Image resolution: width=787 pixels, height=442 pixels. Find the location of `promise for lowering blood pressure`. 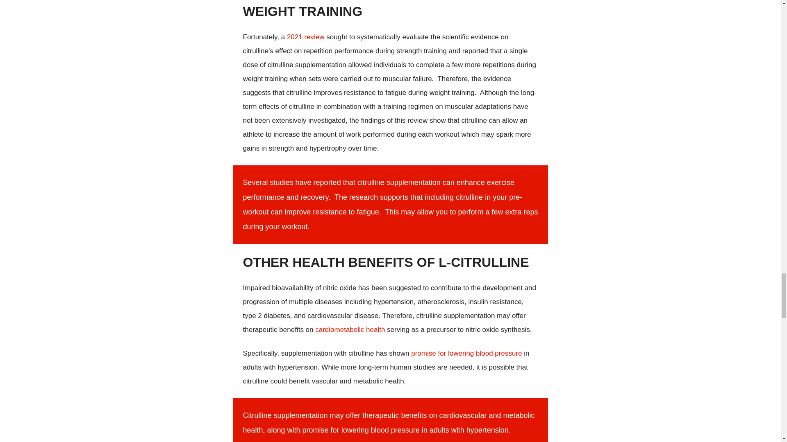

promise for lowering blood pressure is located at coordinates (466, 353).